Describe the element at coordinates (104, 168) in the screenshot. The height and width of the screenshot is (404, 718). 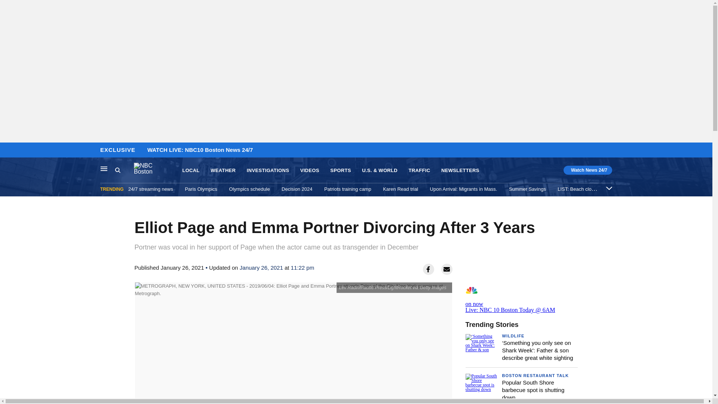
I see `Main Navigation` at that location.